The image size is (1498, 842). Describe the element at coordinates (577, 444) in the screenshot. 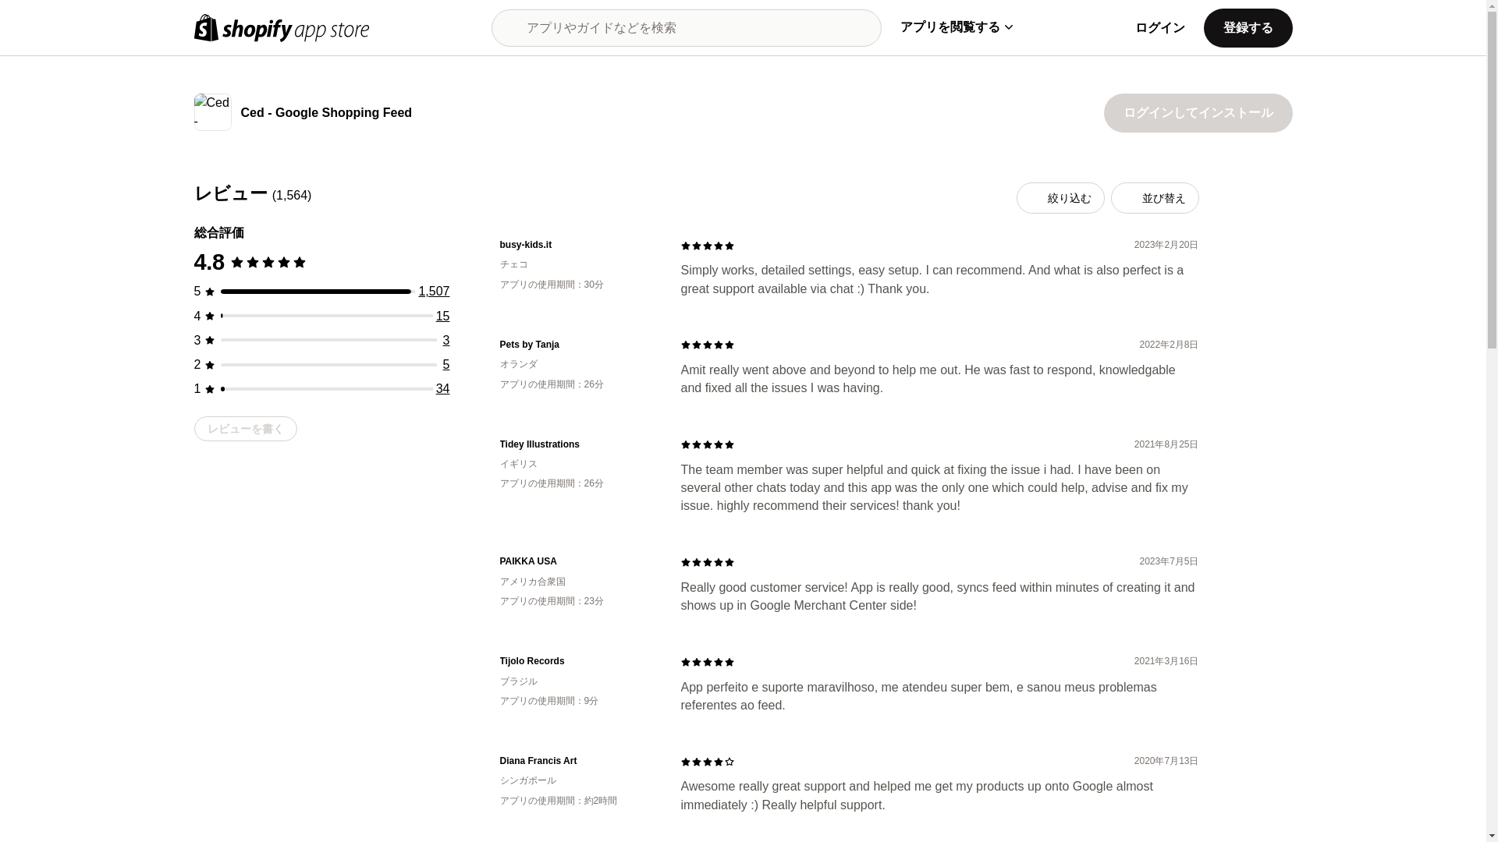

I see `Tidey Illustrations ` at that location.